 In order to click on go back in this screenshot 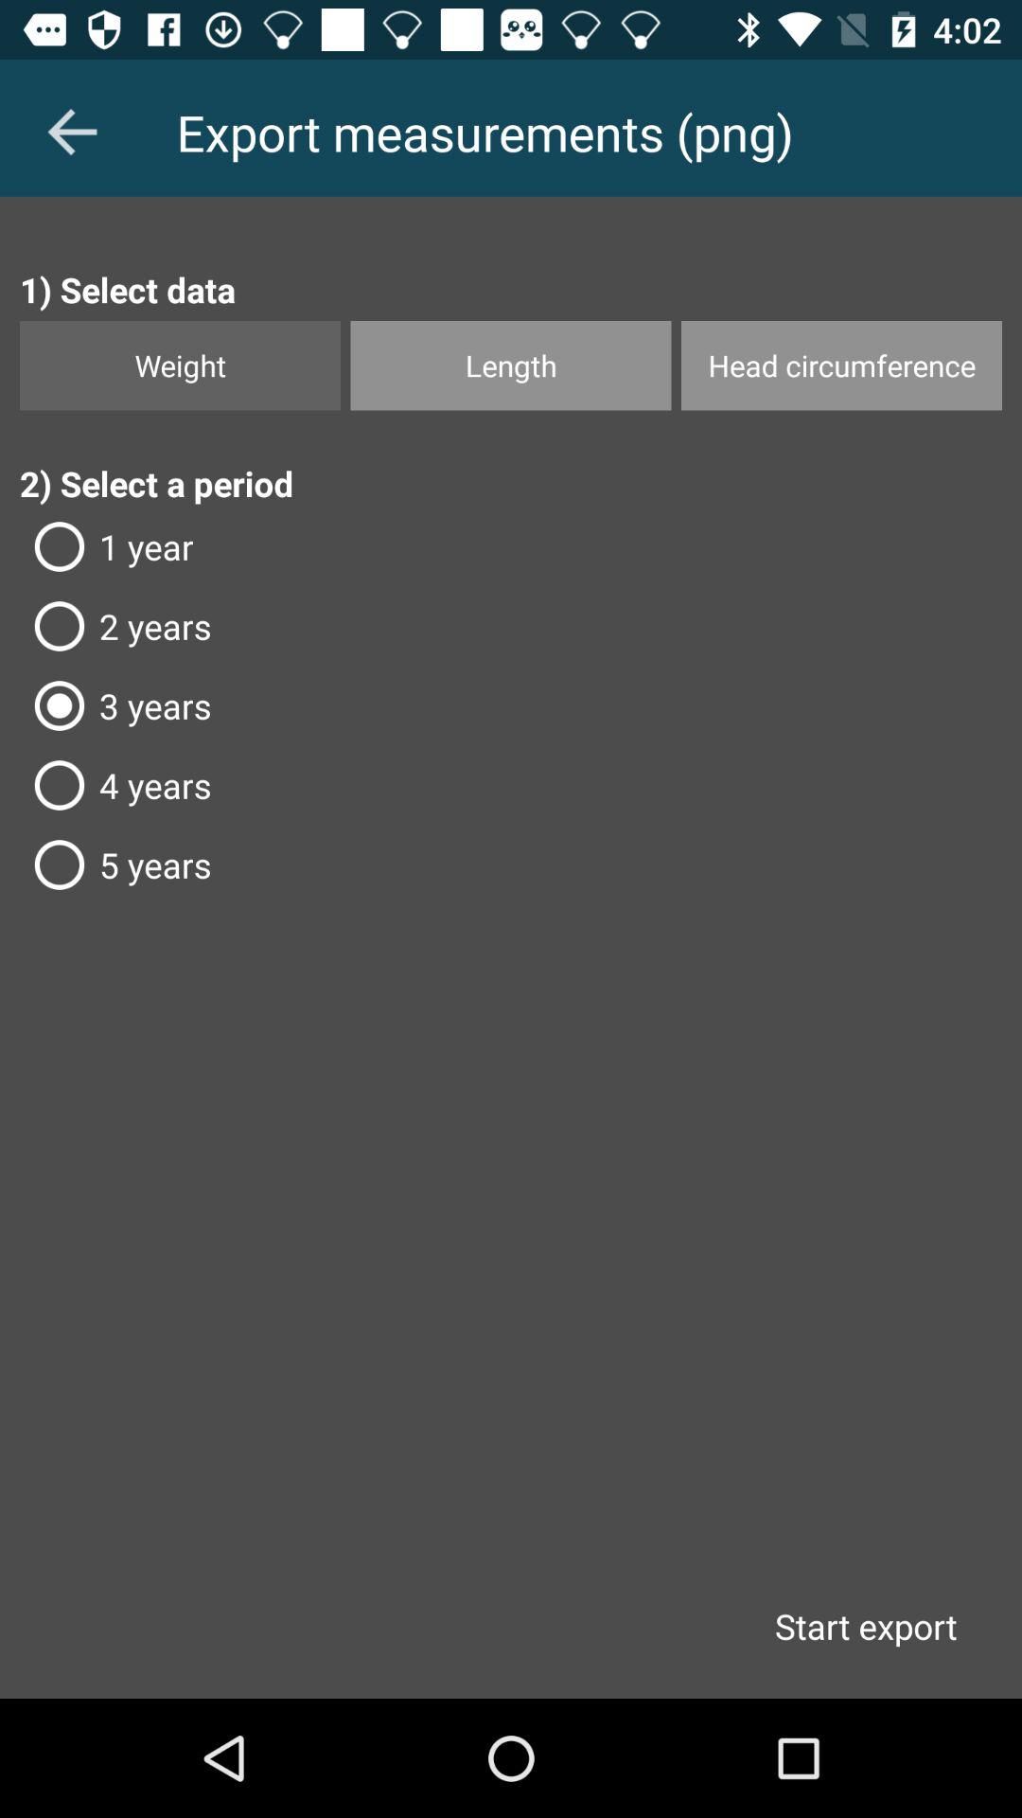, I will do `click(72, 132)`.